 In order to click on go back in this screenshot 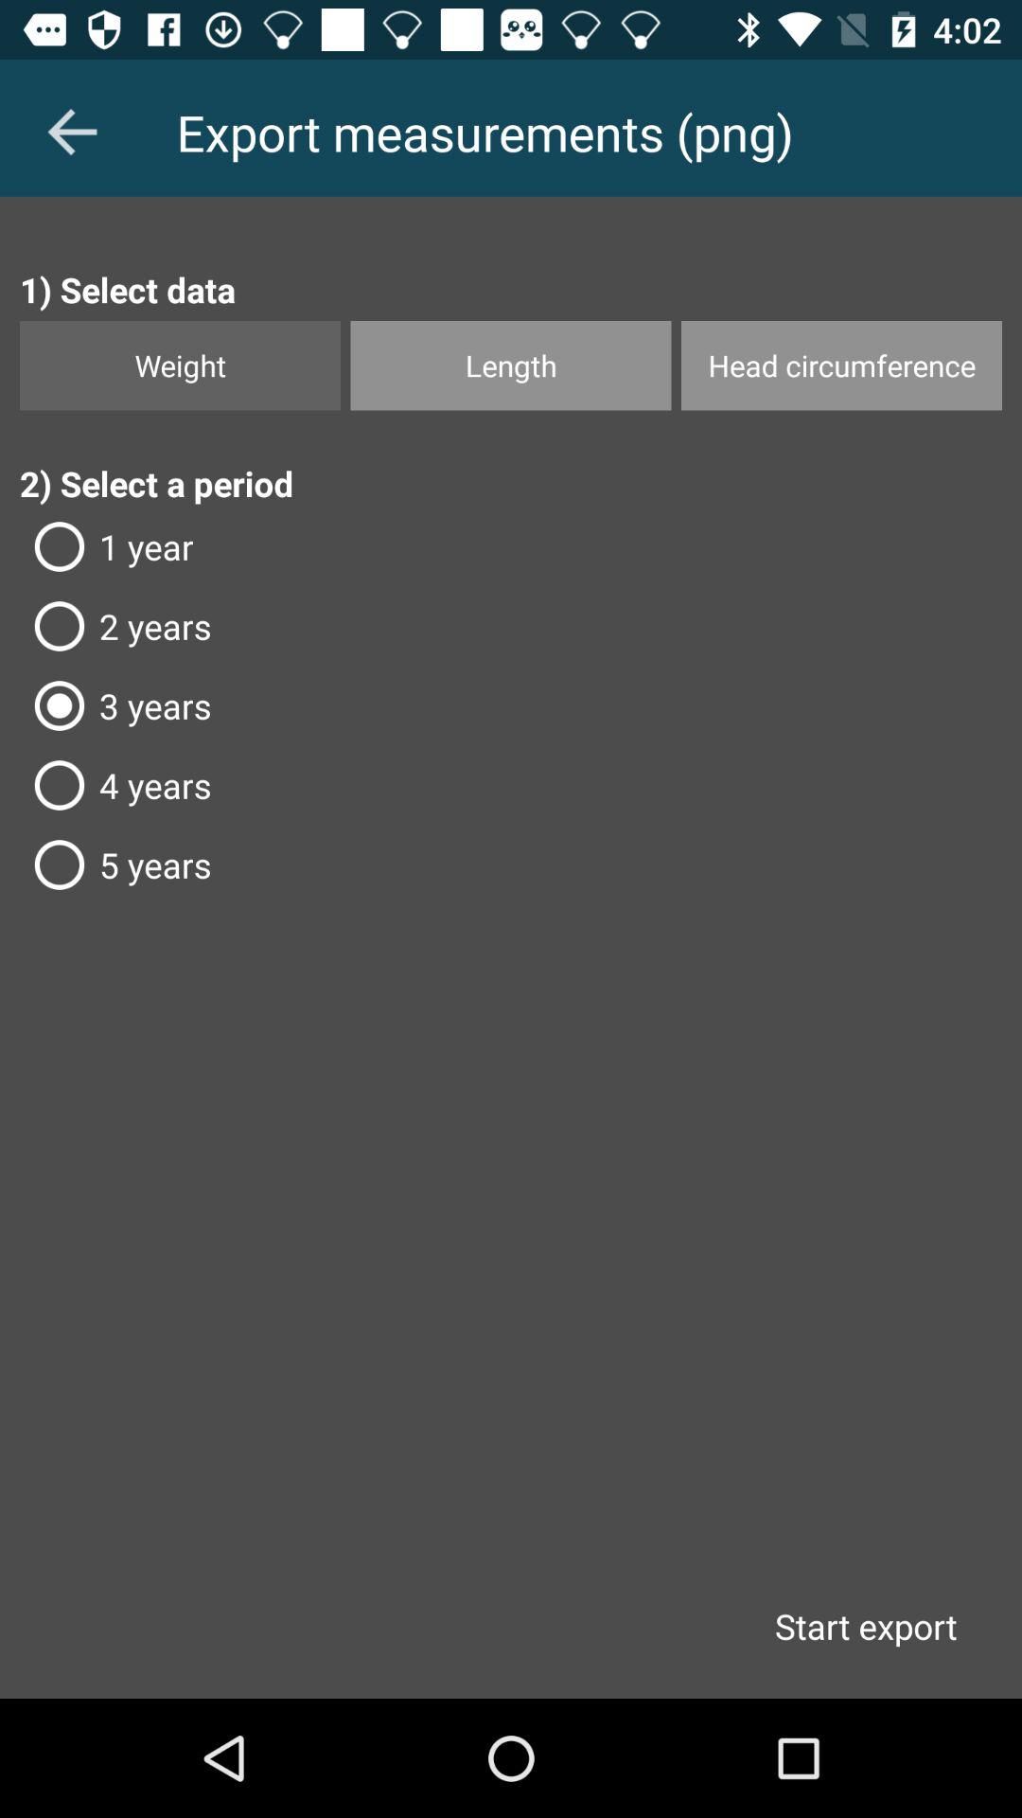, I will do `click(72, 132)`.